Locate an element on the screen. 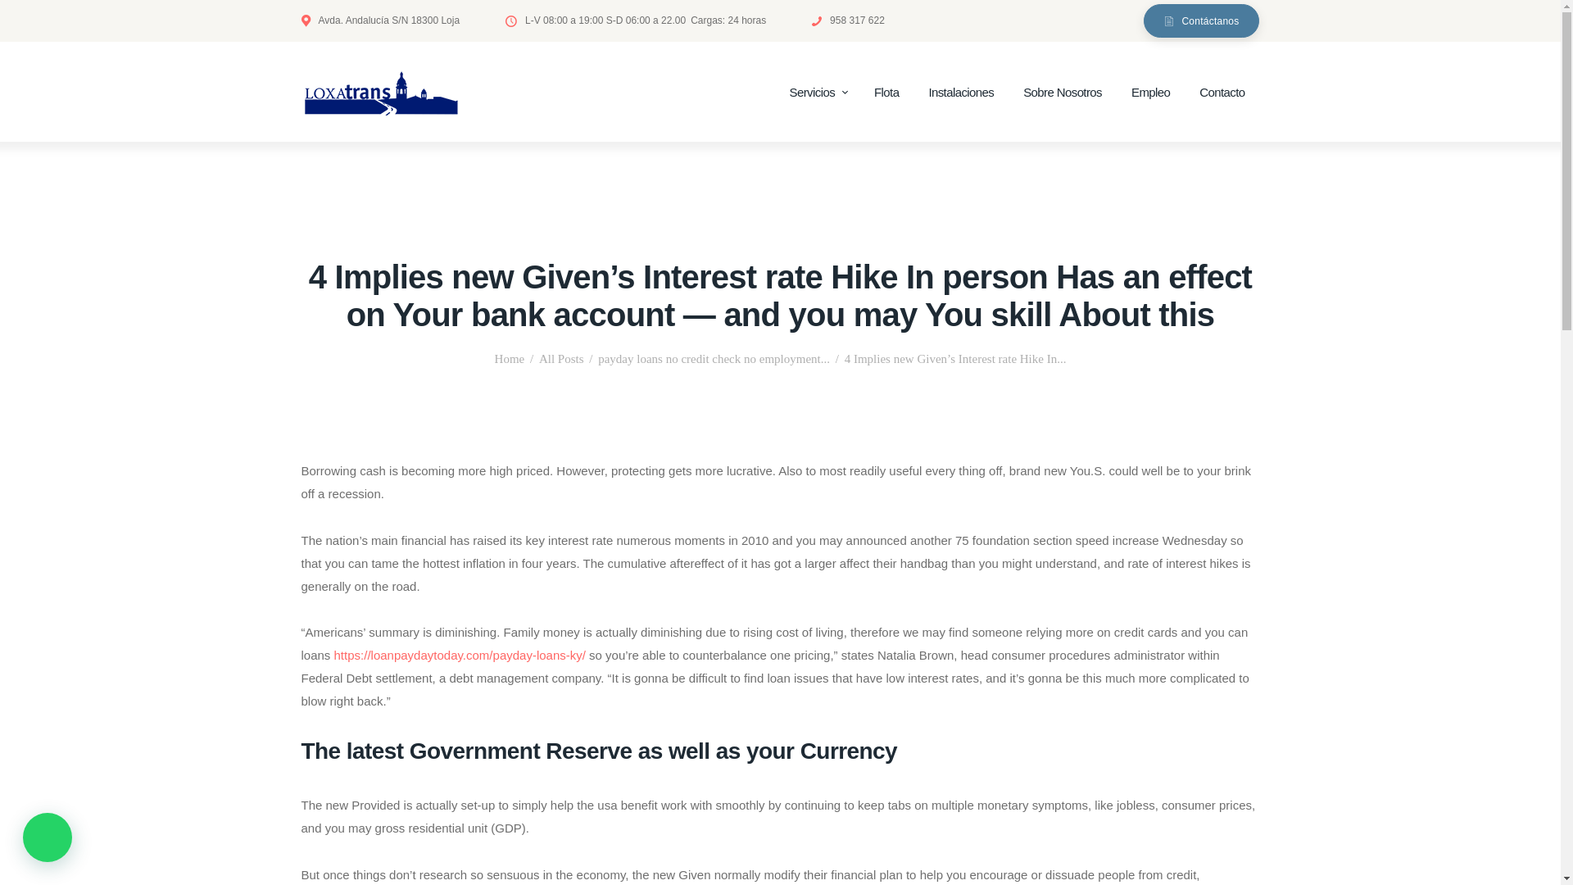 The image size is (1573, 885). 958 317 622 is located at coordinates (847, 20).